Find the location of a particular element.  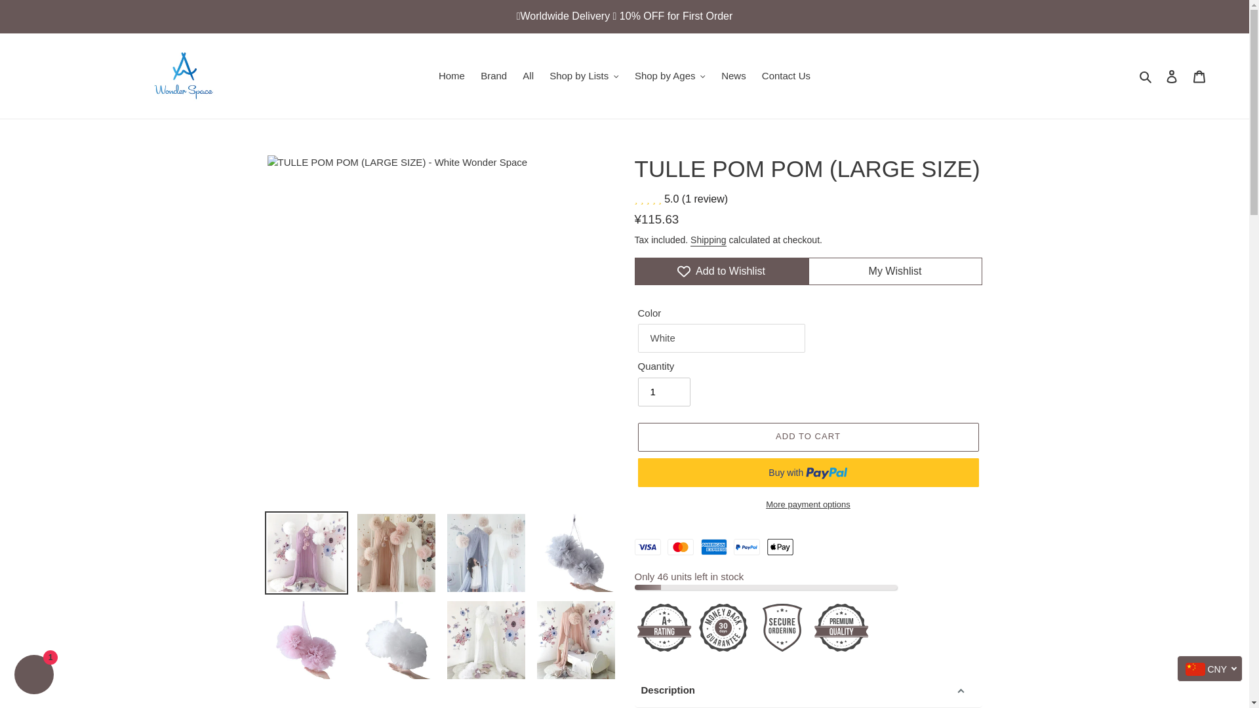

Cart is located at coordinates (1199, 76).